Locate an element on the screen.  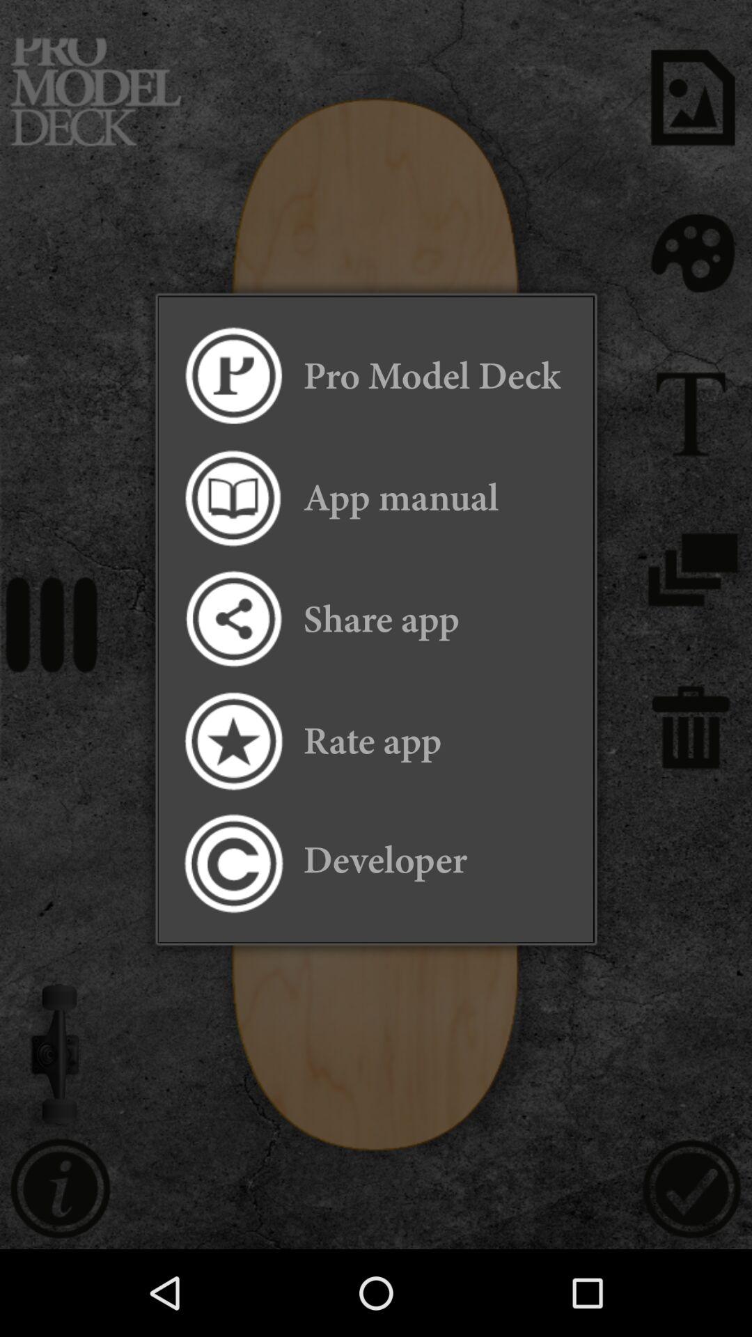
read manual is located at coordinates (233, 497).